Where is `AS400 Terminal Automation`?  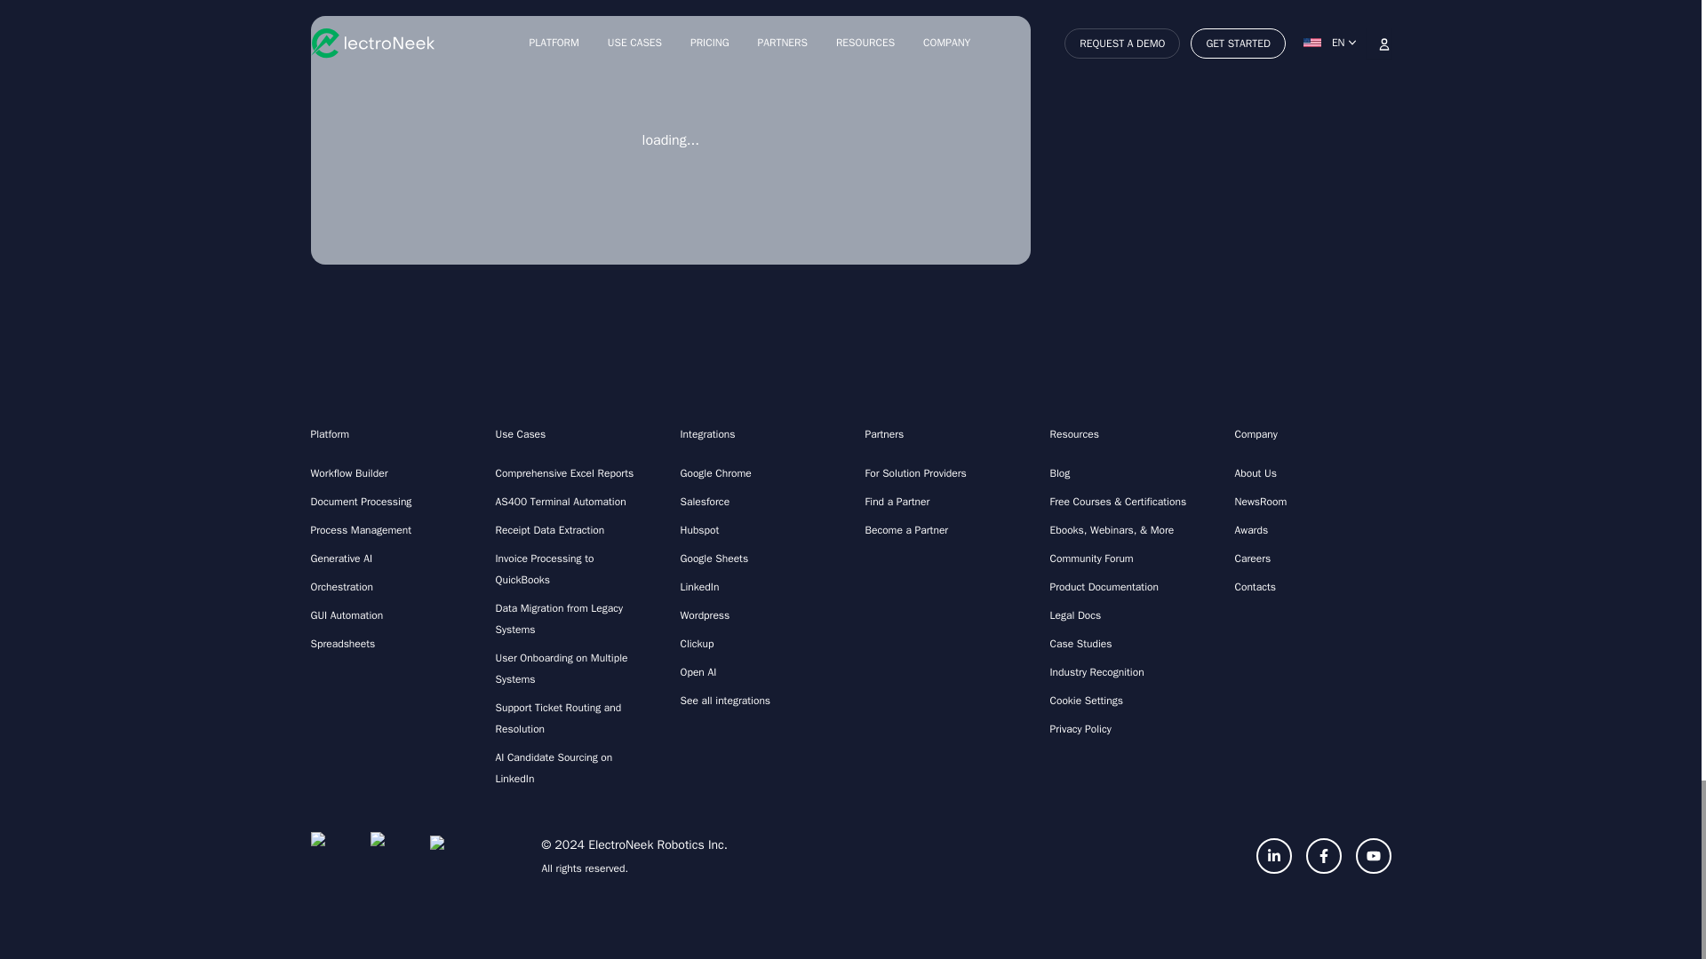 AS400 Terminal Automation is located at coordinates (574, 501).